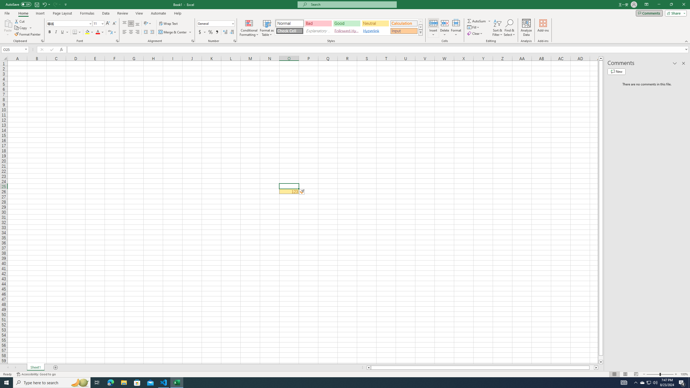 This screenshot has height=388, width=690. What do you see at coordinates (601, 358) in the screenshot?
I see `Page down` at bounding box center [601, 358].